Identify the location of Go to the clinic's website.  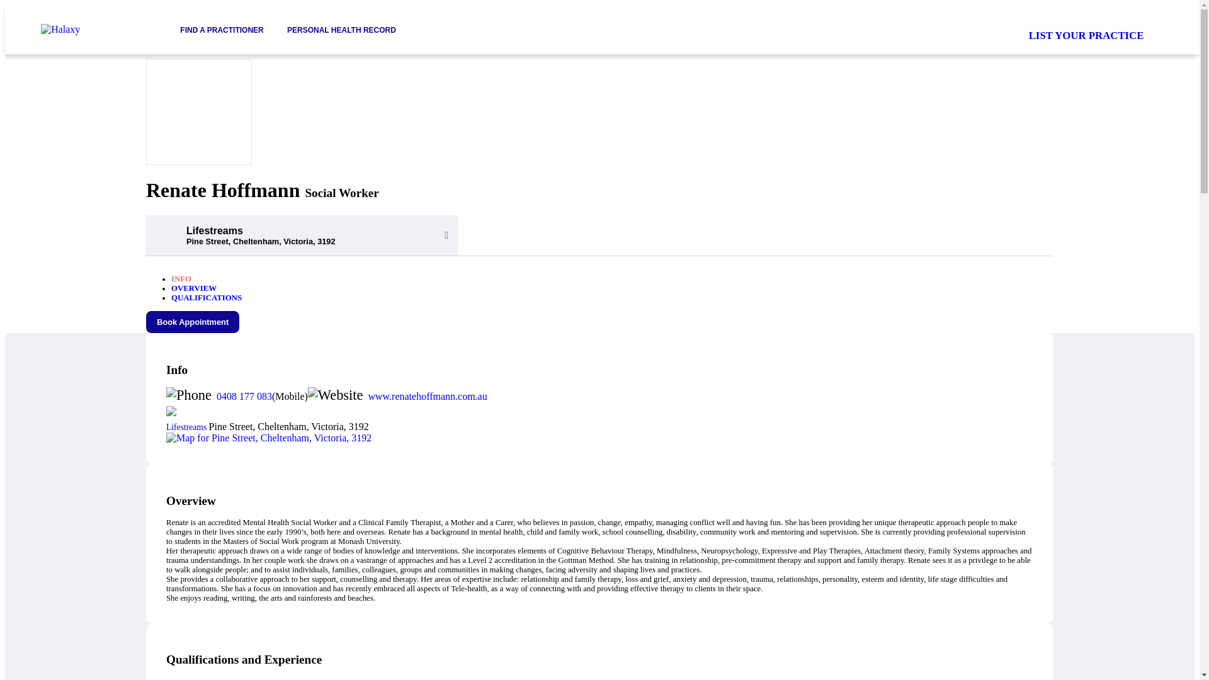
(427, 397).